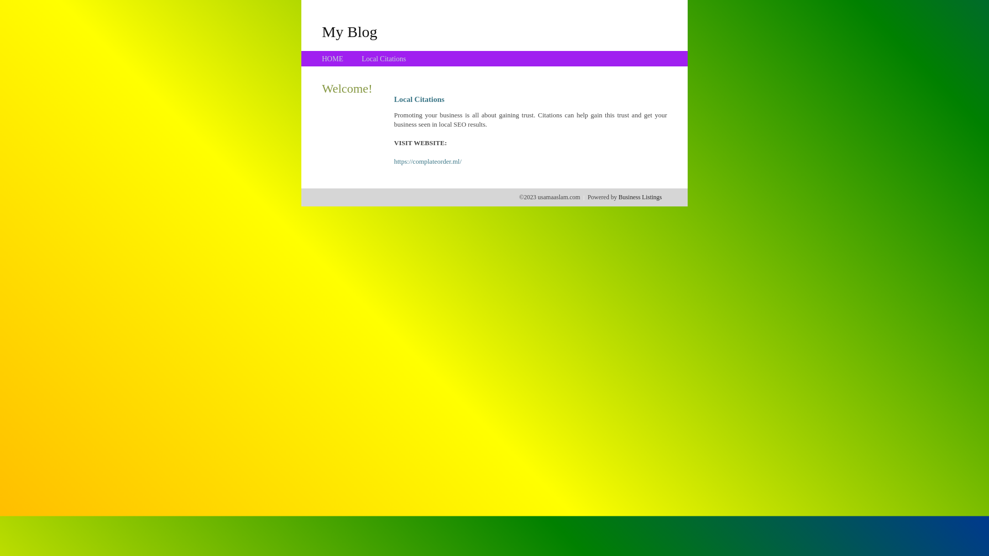  Describe the element at coordinates (428, 162) in the screenshot. I see `https://complateorder.ml/` at that location.